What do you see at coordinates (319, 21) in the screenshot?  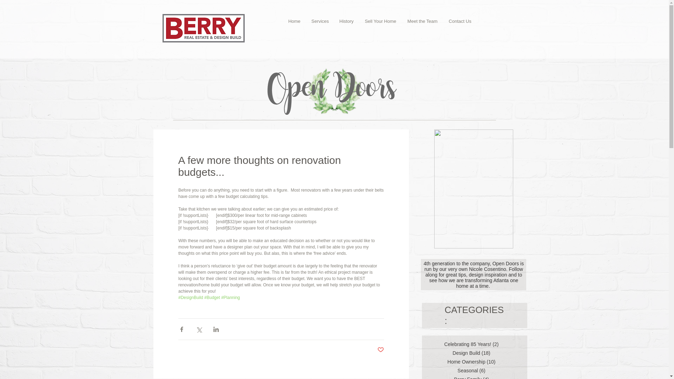 I see `Services` at bounding box center [319, 21].